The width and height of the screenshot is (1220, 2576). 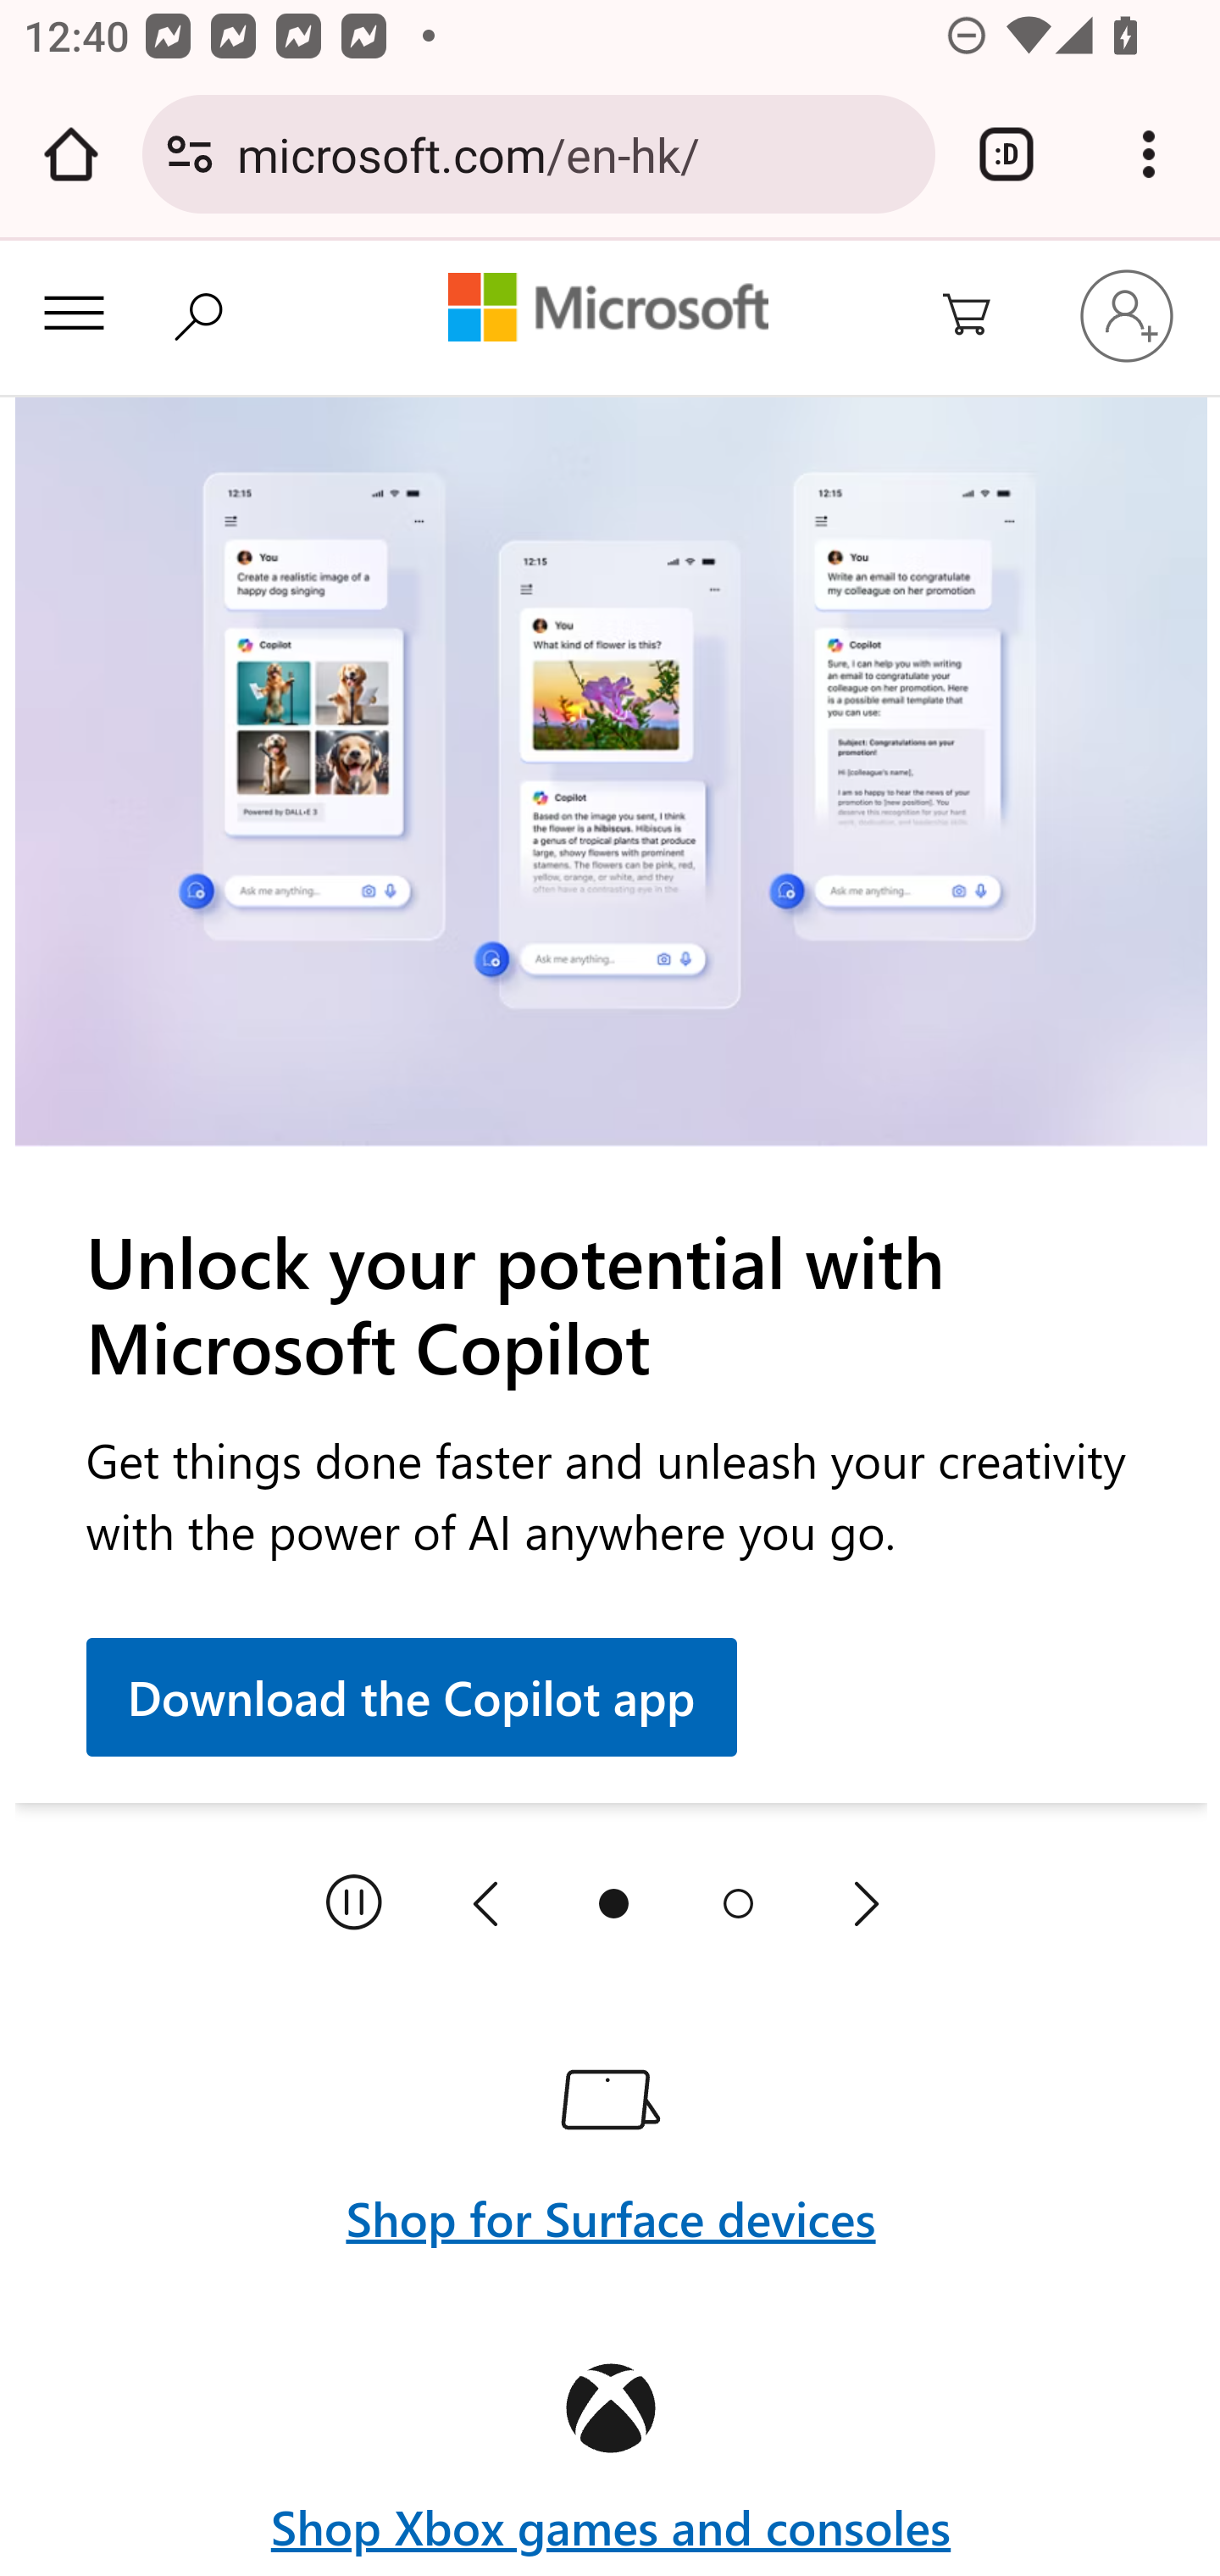 I want to click on Switch or close tabs, so click(x=1006, y=154).